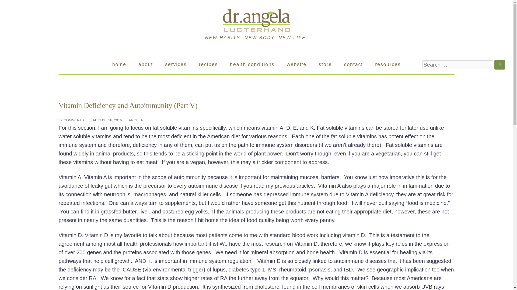  Describe the element at coordinates (256, 20) in the screenshot. I see `Dr. Angela Lucterhand` at that location.